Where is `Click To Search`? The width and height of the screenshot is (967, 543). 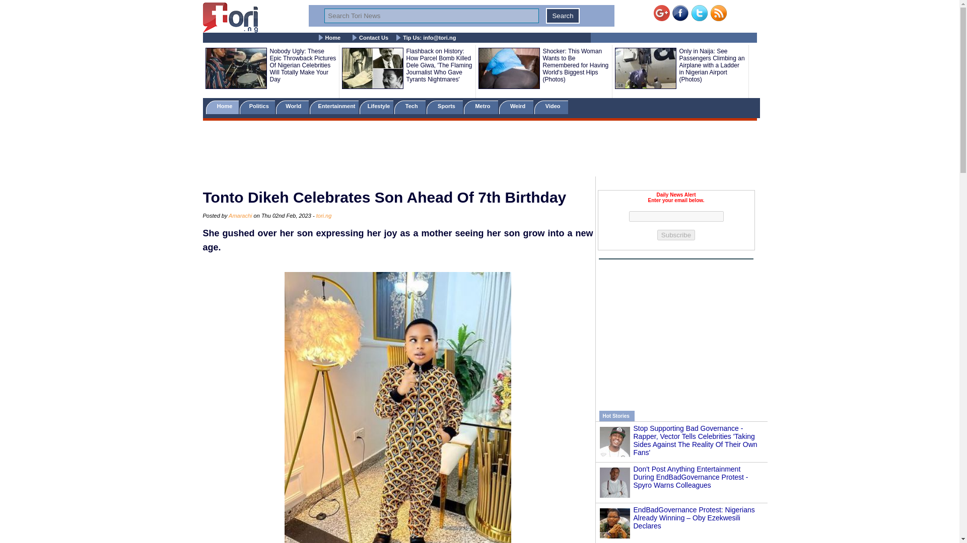 Click To Search is located at coordinates (563, 16).